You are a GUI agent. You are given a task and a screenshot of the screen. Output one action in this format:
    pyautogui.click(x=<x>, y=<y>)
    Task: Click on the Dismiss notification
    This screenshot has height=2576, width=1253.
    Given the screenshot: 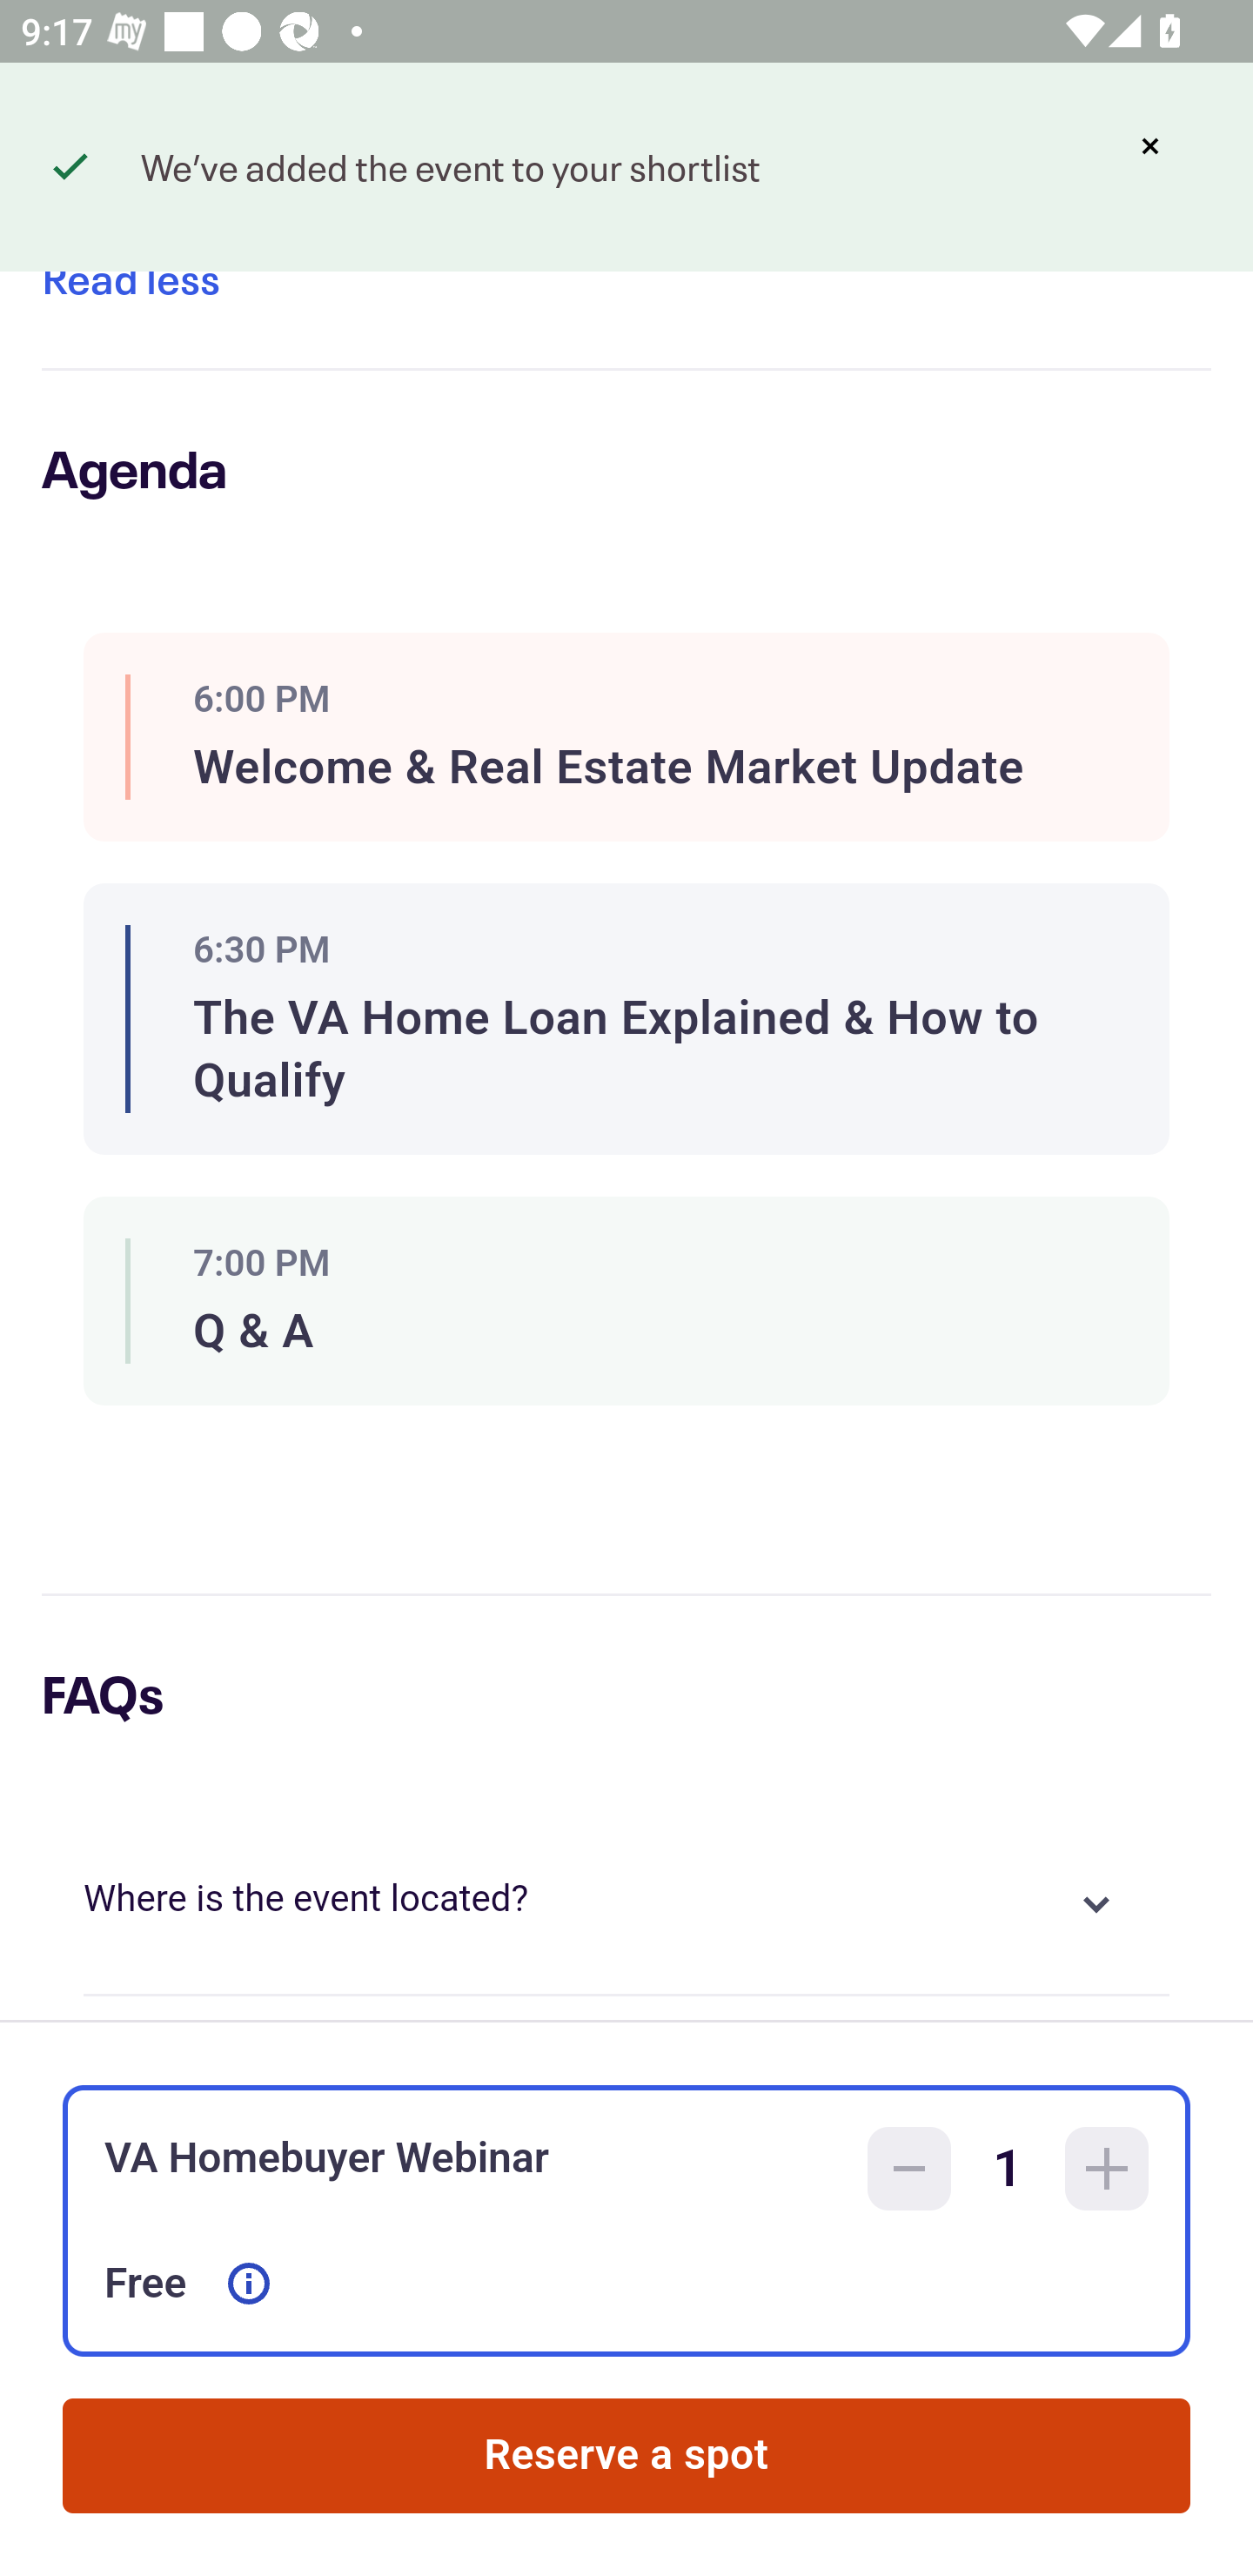 What is the action you would take?
    pyautogui.click(x=1150, y=146)
    